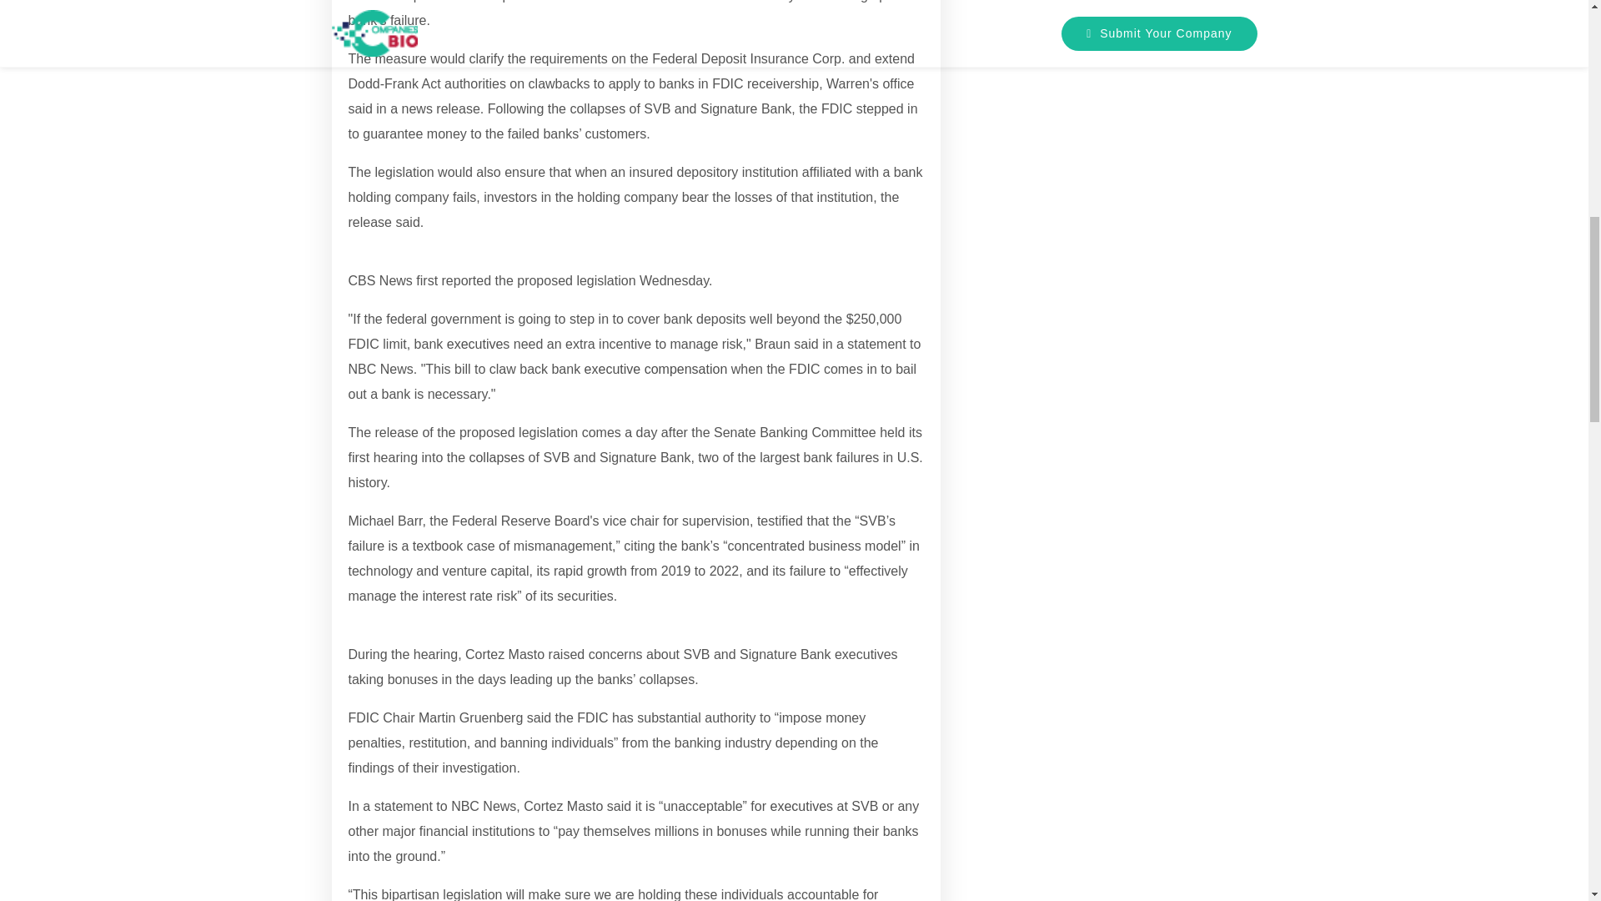 This screenshot has width=1601, height=901. I want to click on executive, so click(612, 369).